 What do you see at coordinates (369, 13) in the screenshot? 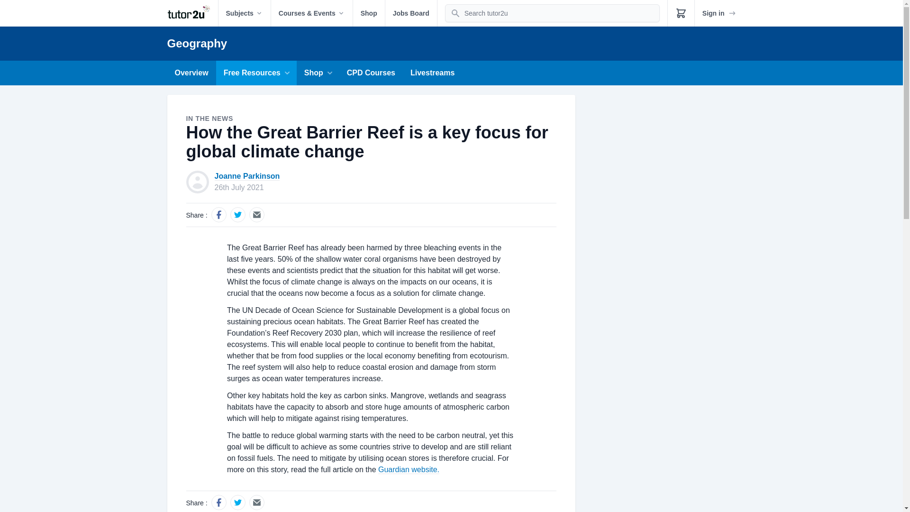
I see `Shop` at bounding box center [369, 13].